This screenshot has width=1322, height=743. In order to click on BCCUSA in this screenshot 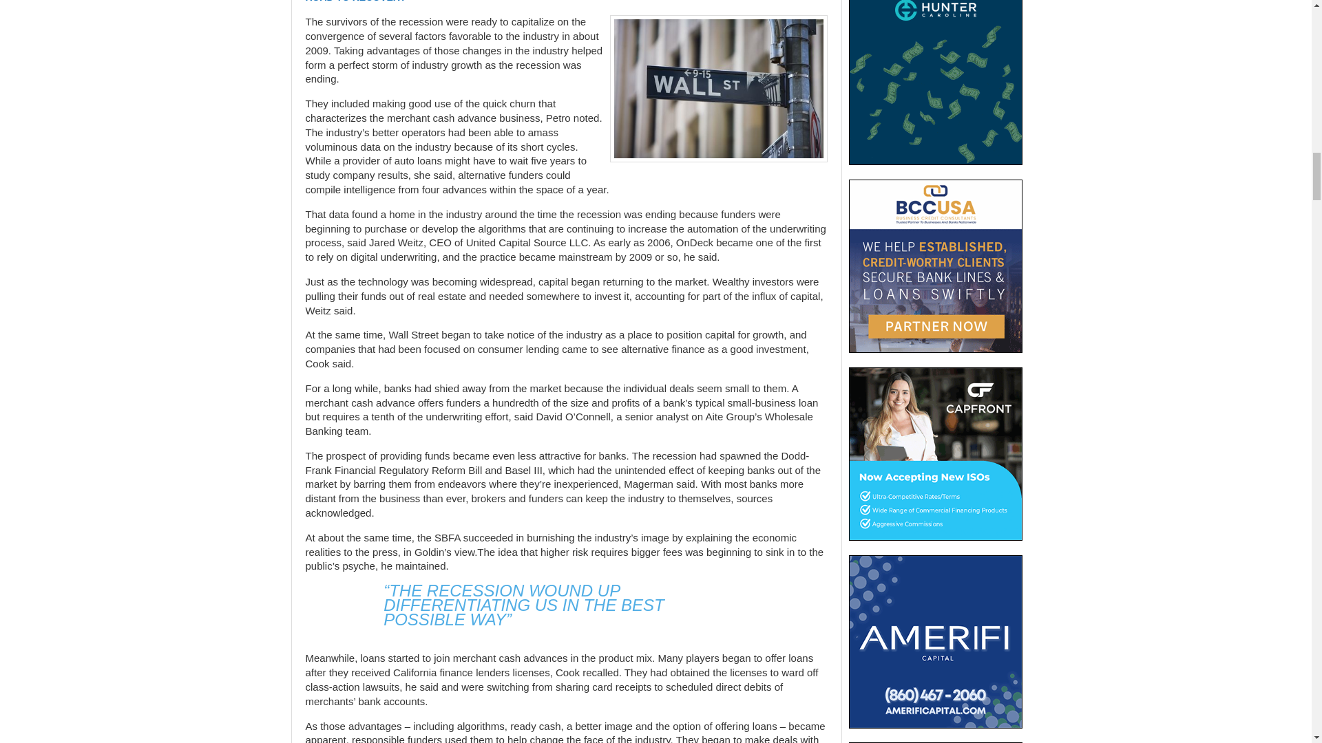, I will do `click(935, 266)`.